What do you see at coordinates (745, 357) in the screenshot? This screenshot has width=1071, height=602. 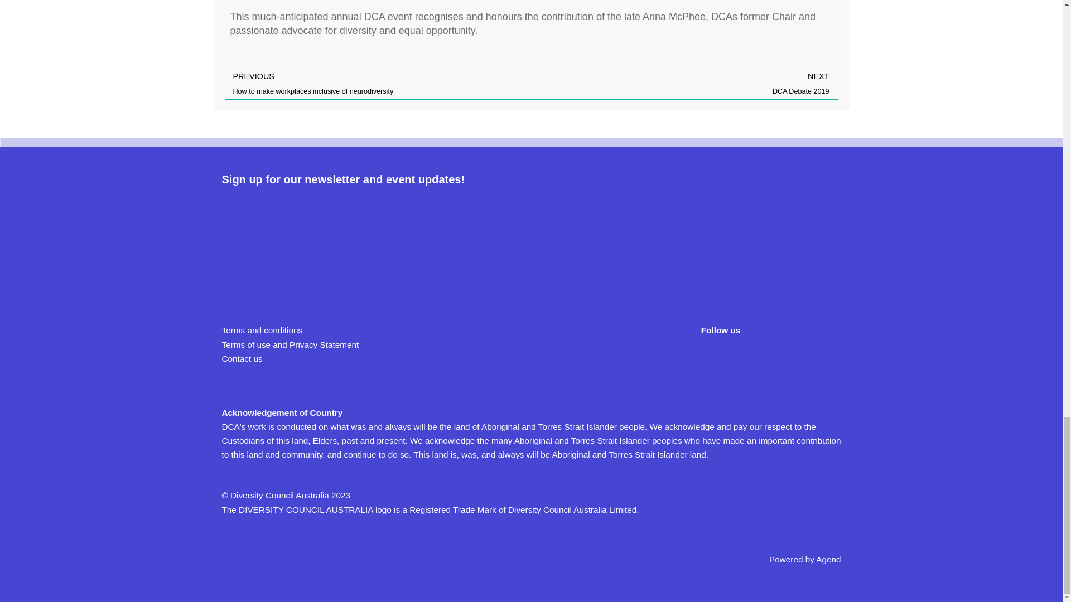 I see `Twitter` at bounding box center [745, 357].